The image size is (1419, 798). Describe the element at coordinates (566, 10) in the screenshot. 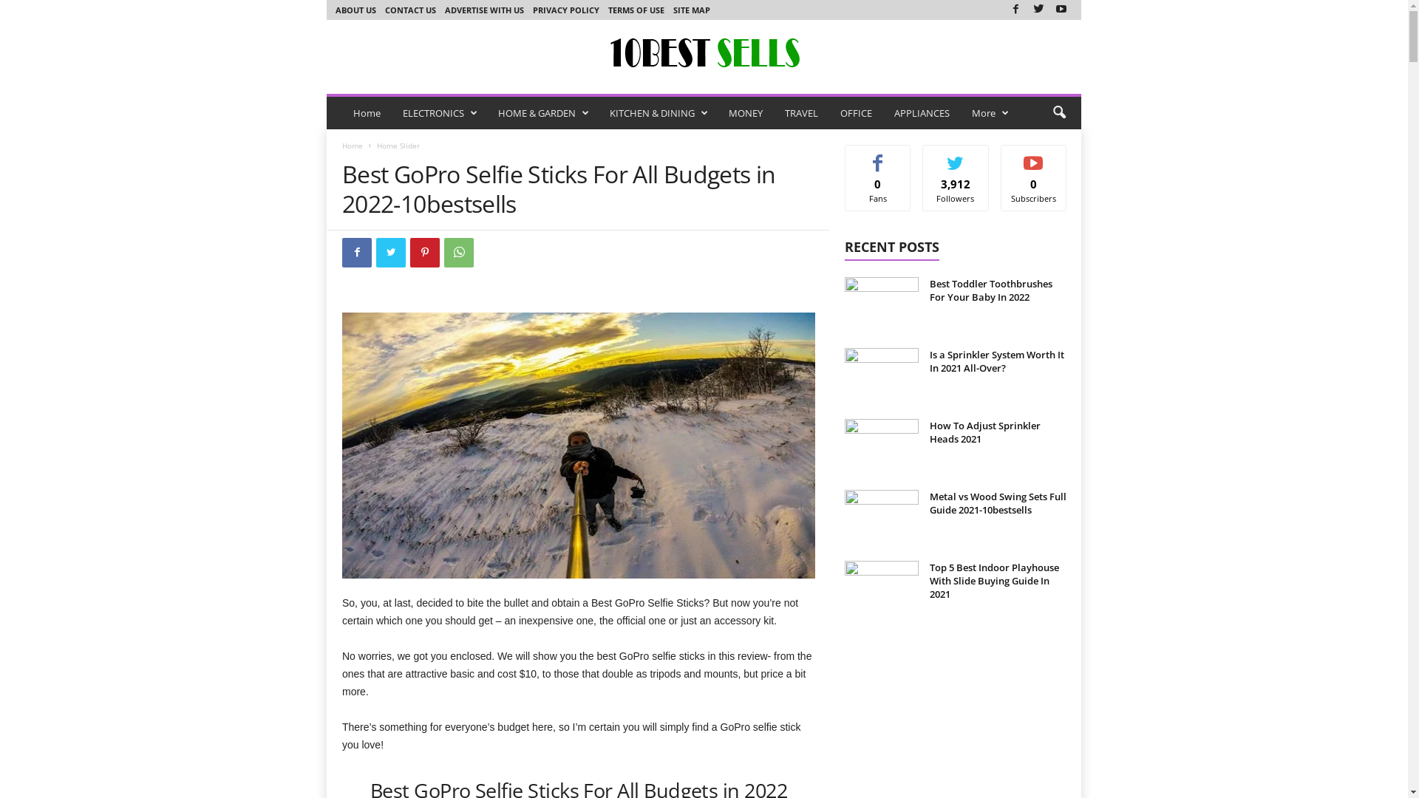

I see `PRIVACY POLICY` at that location.